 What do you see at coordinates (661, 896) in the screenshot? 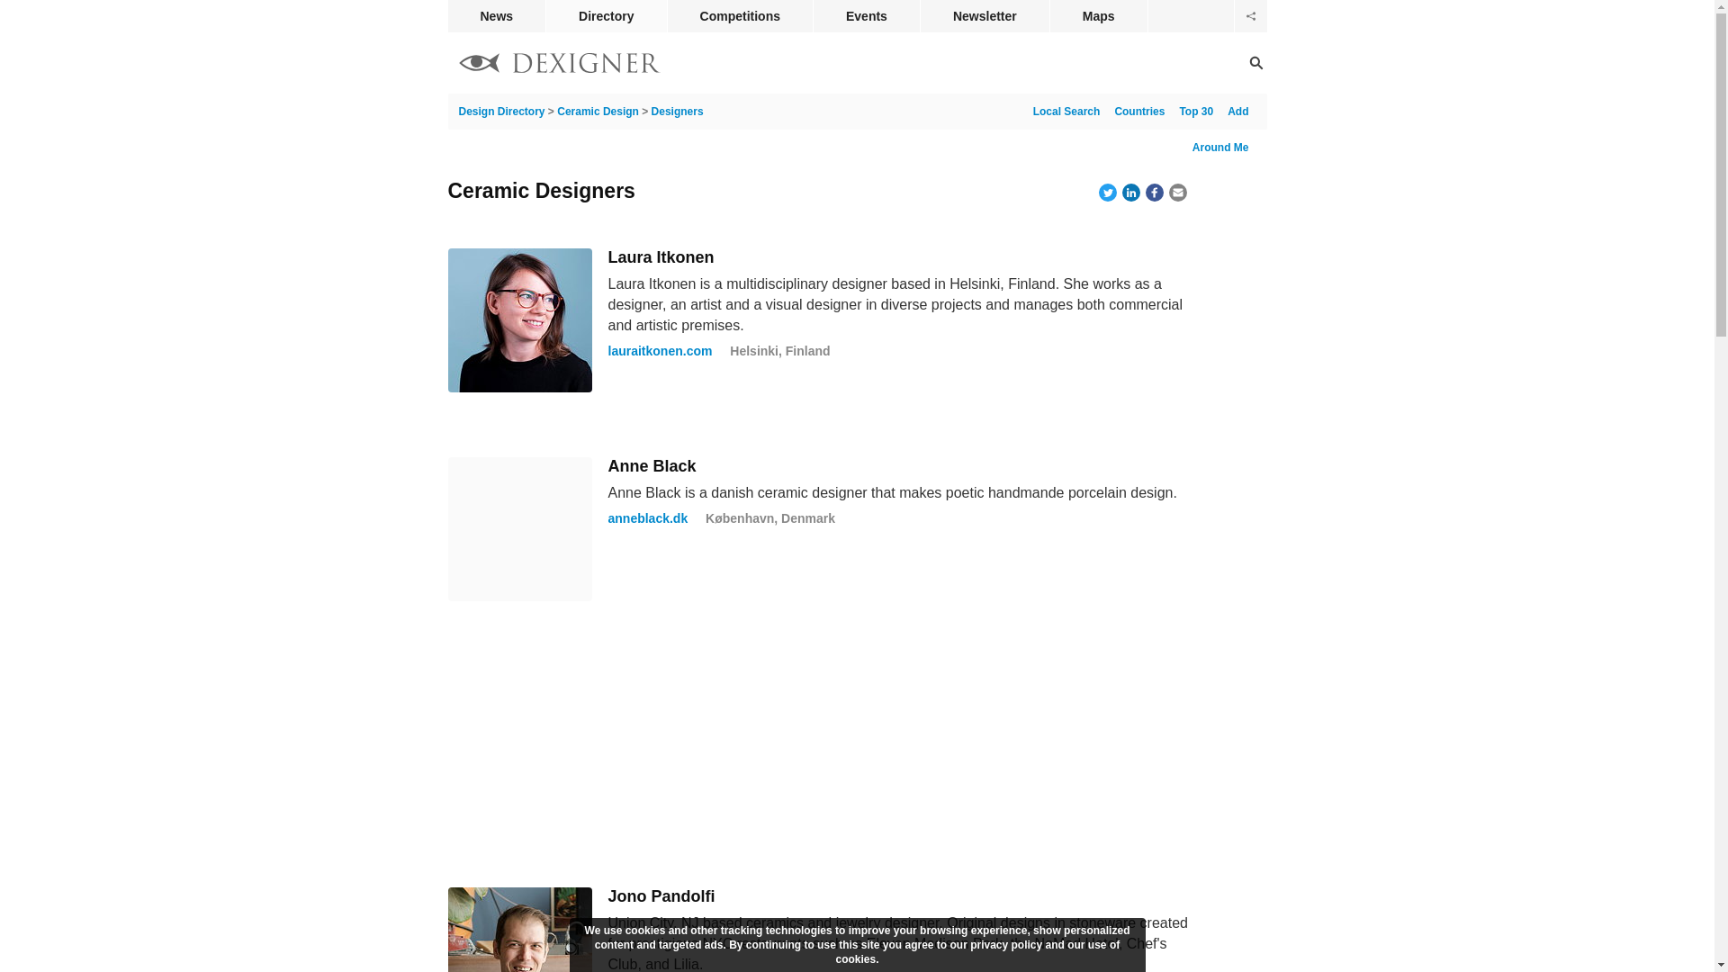
I see `Jono Pandolfi` at bounding box center [661, 896].